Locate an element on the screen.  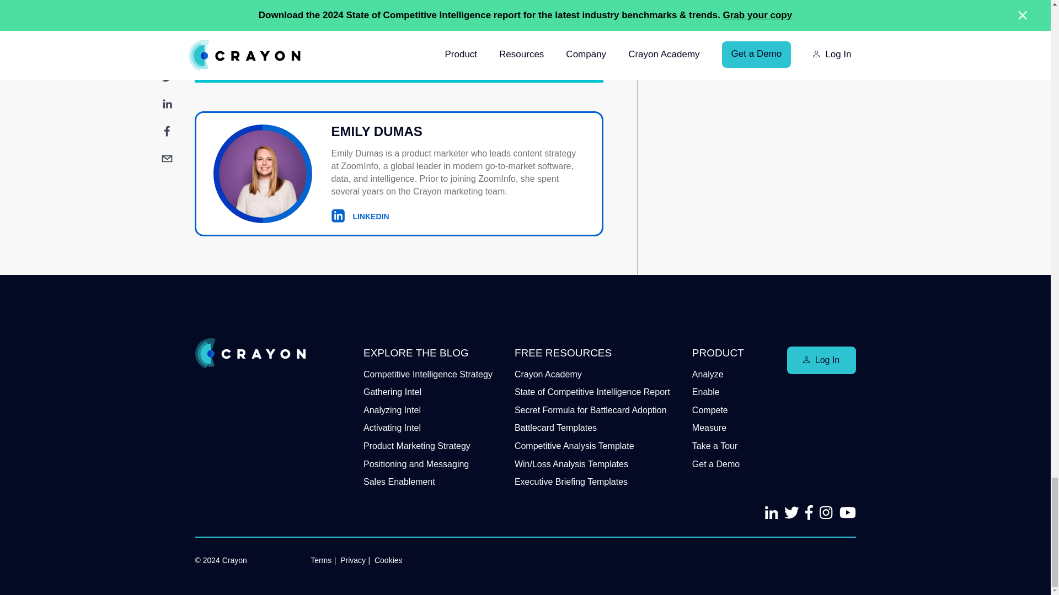
Follow us on Twitter is located at coordinates (792, 512).